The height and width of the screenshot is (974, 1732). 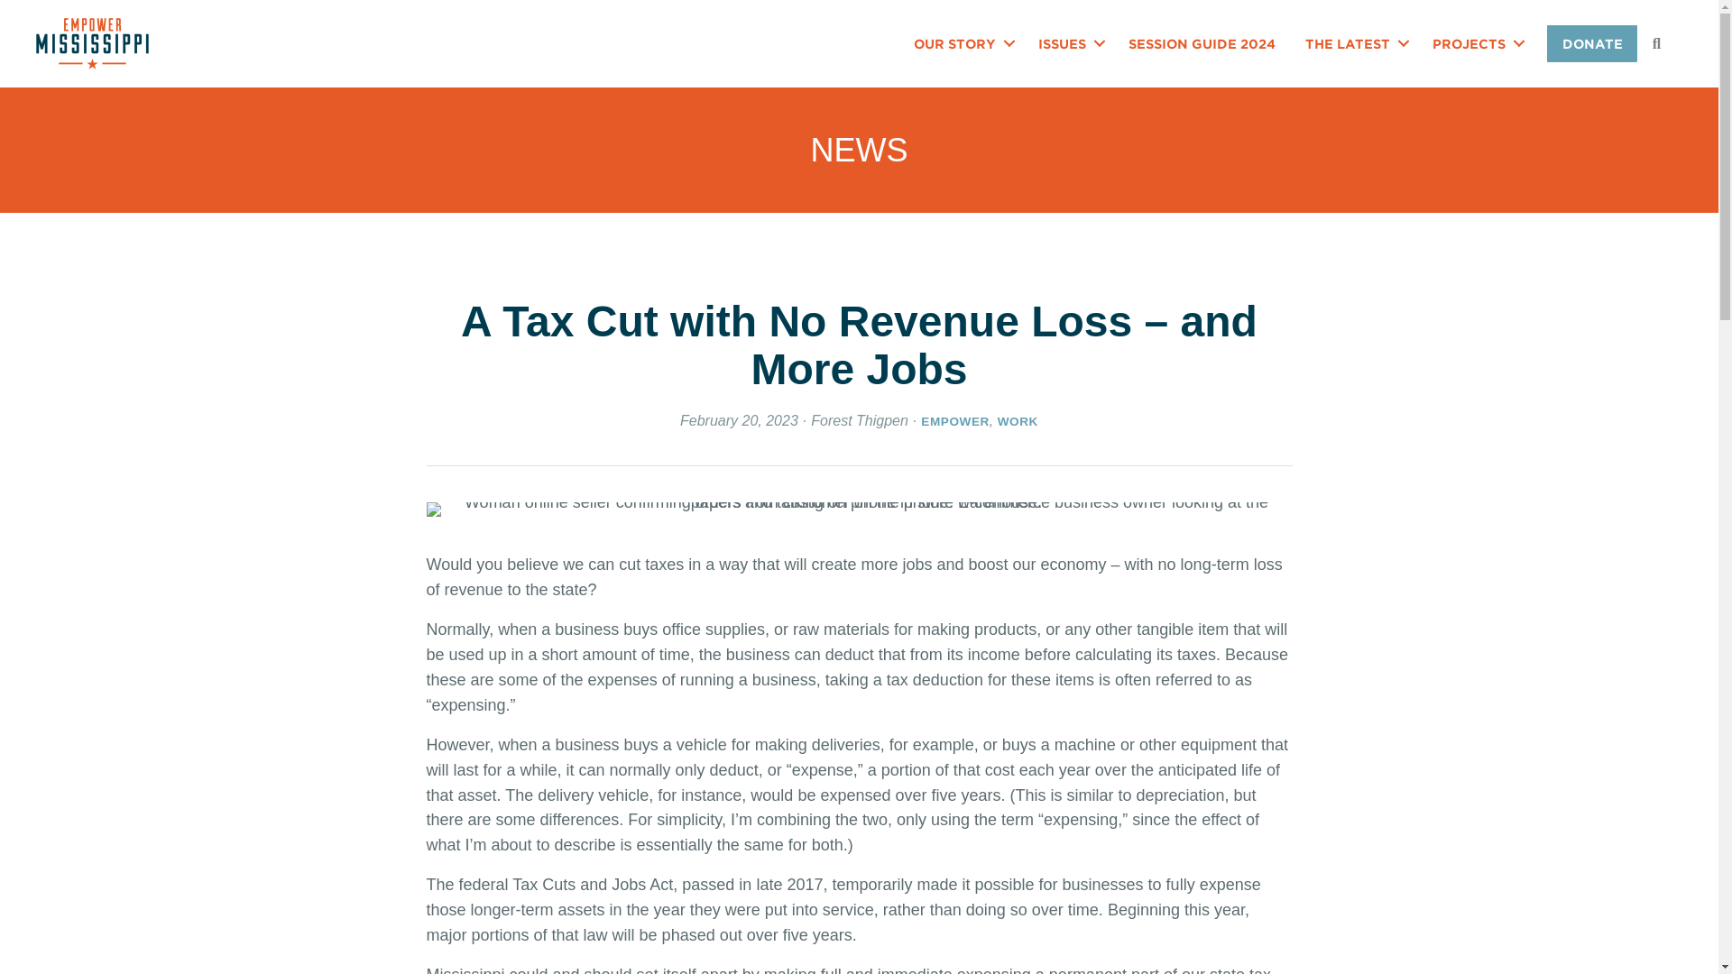 I want to click on WORK, so click(x=1018, y=422).